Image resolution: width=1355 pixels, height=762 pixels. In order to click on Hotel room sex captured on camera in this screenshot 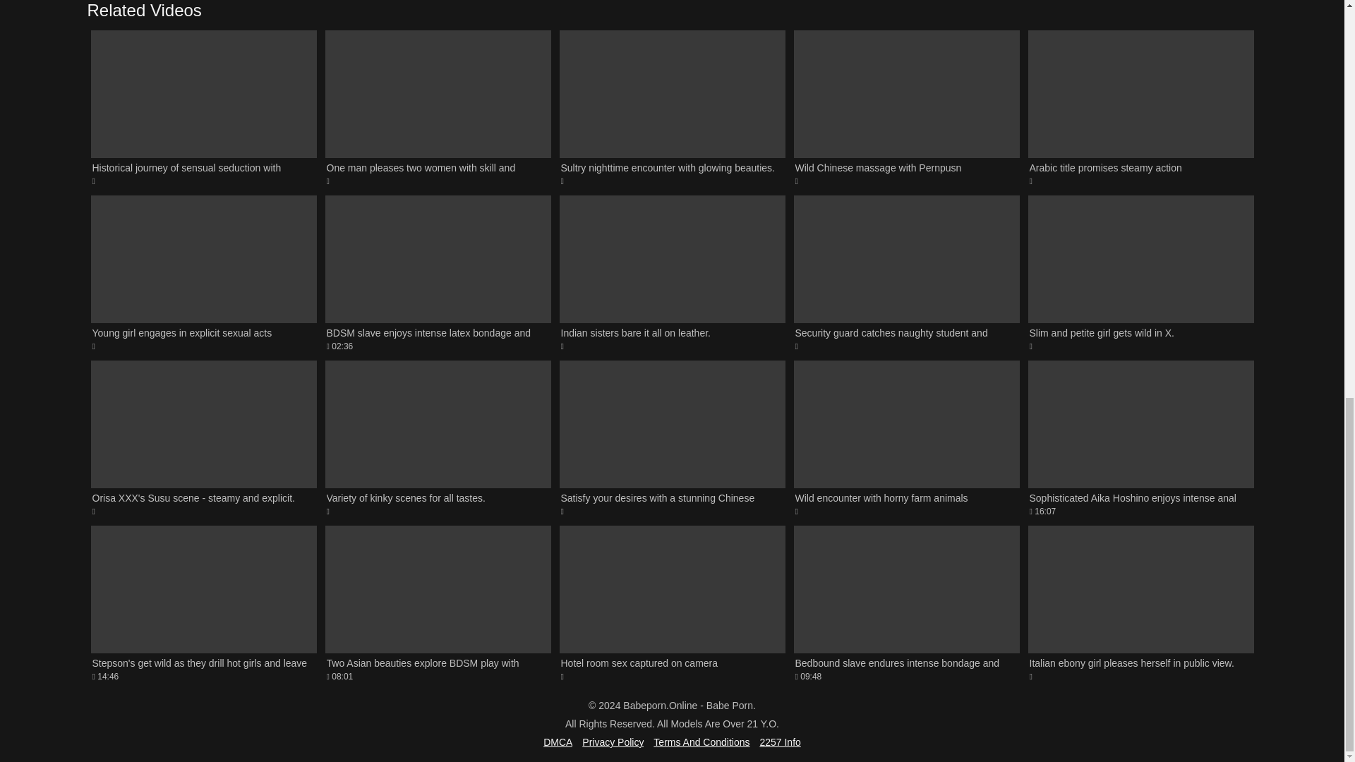, I will do `click(671, 604)`.